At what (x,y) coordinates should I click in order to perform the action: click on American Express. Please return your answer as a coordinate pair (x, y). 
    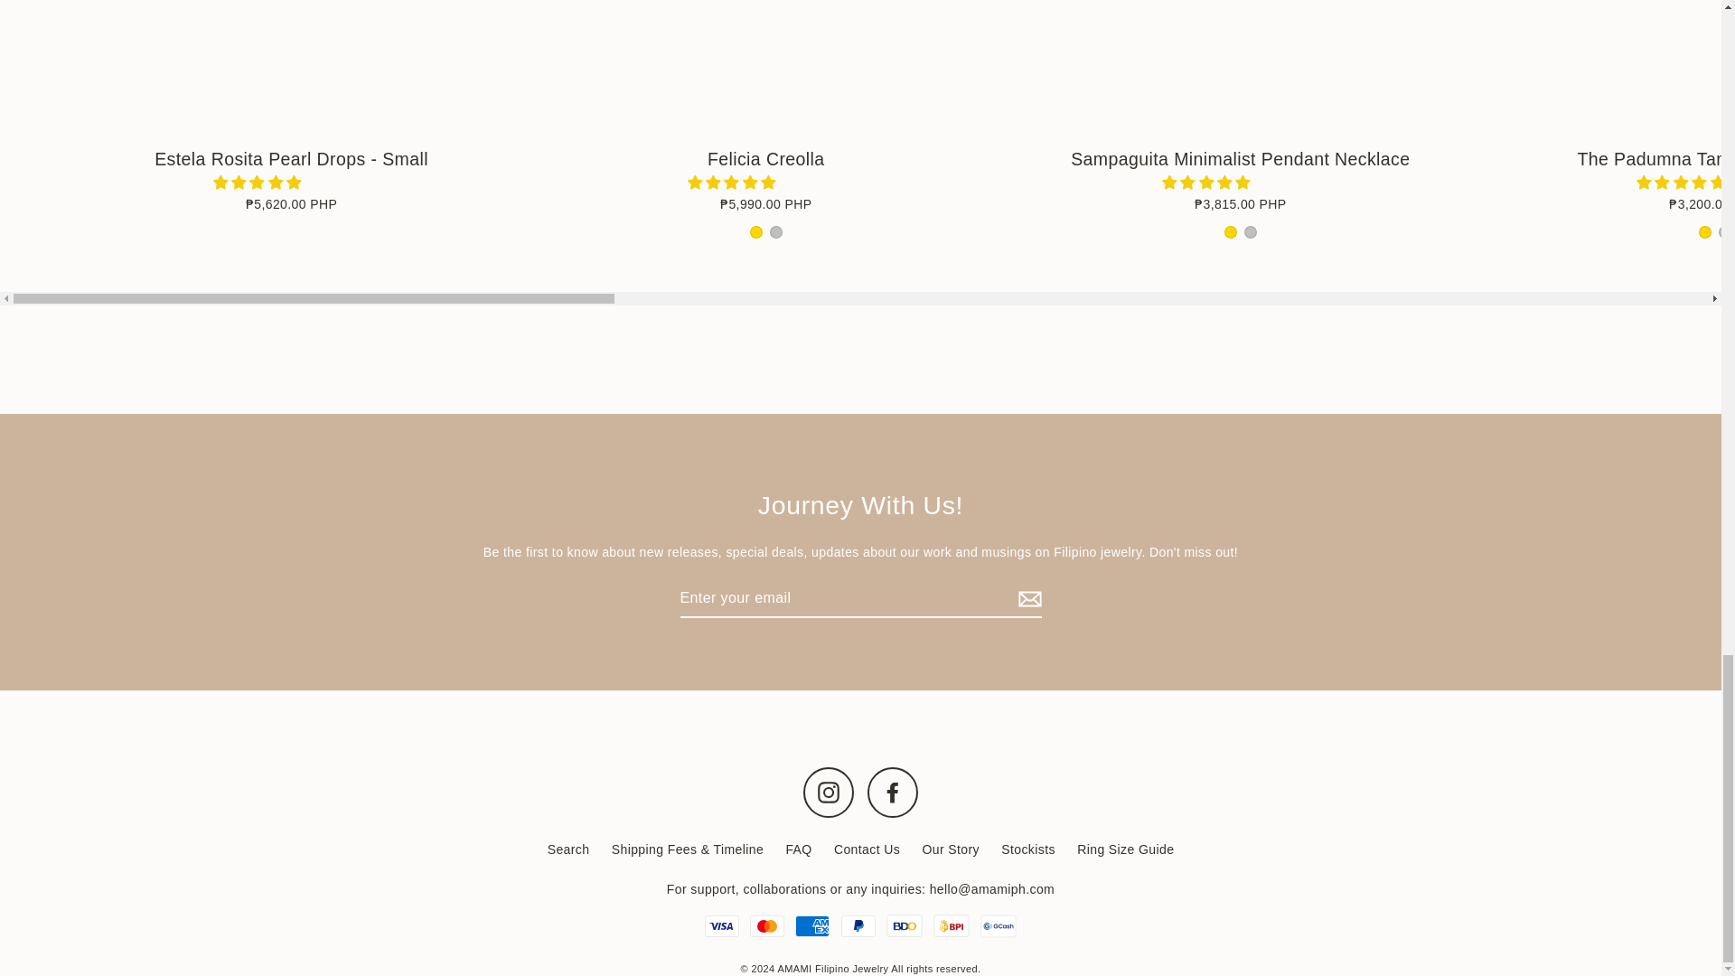
    Looking at the image, I should click on (811, 925).